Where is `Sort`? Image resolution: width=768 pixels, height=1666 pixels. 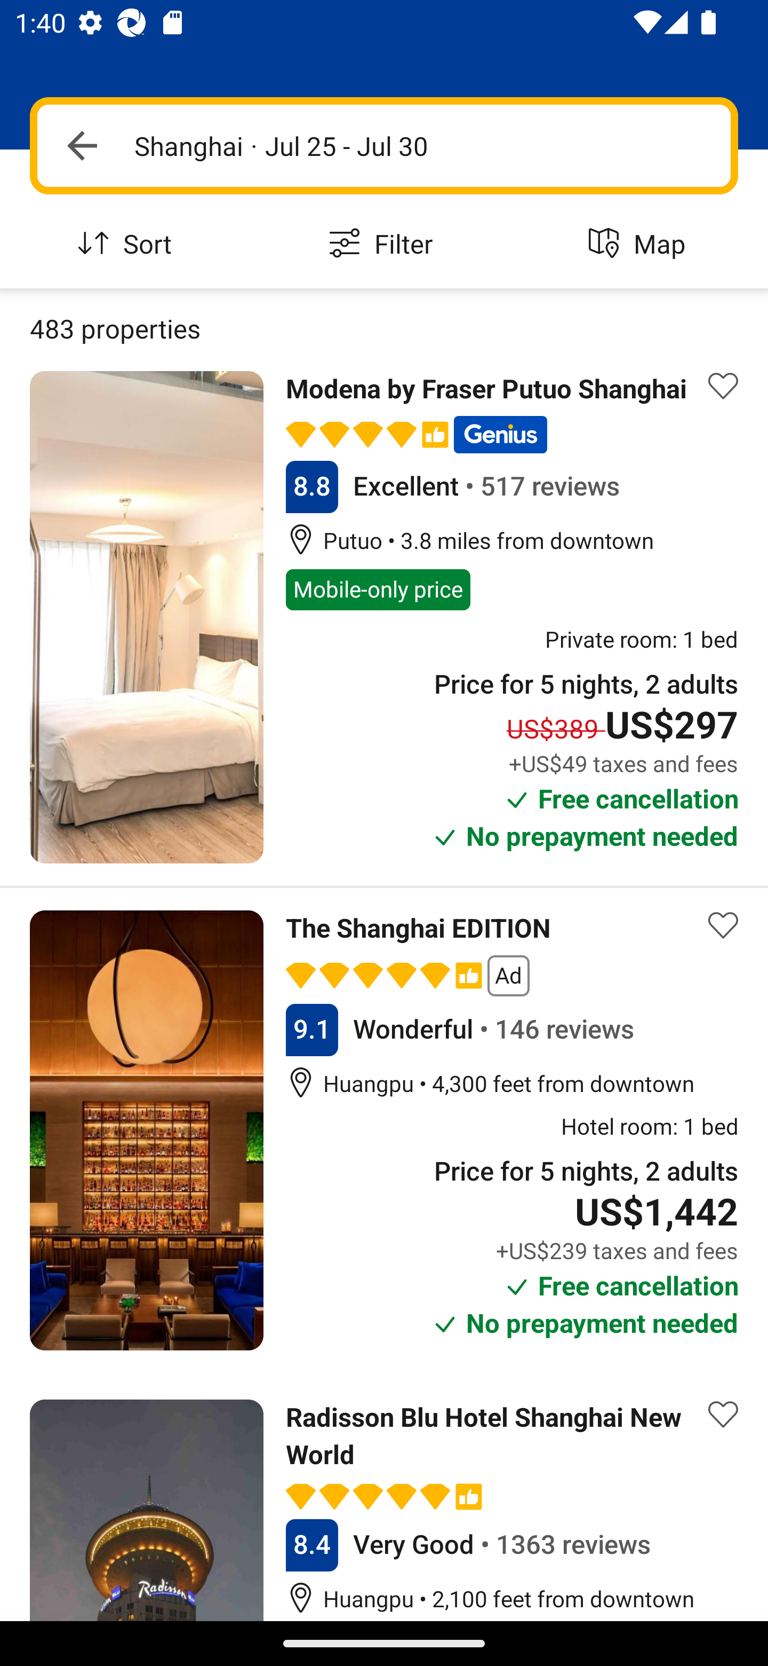
Sort is located at coordinates (128, 245).